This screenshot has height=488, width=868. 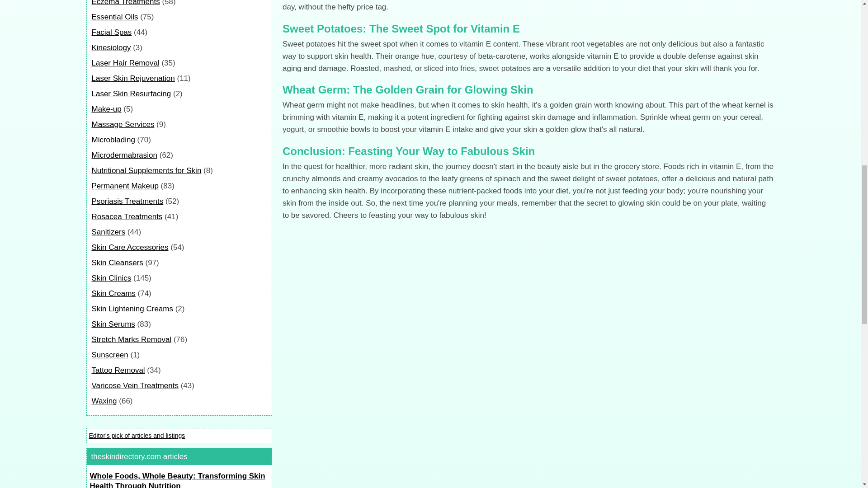 I want to click on Laser Skin Resurfacing, so click(x=131, y=94).